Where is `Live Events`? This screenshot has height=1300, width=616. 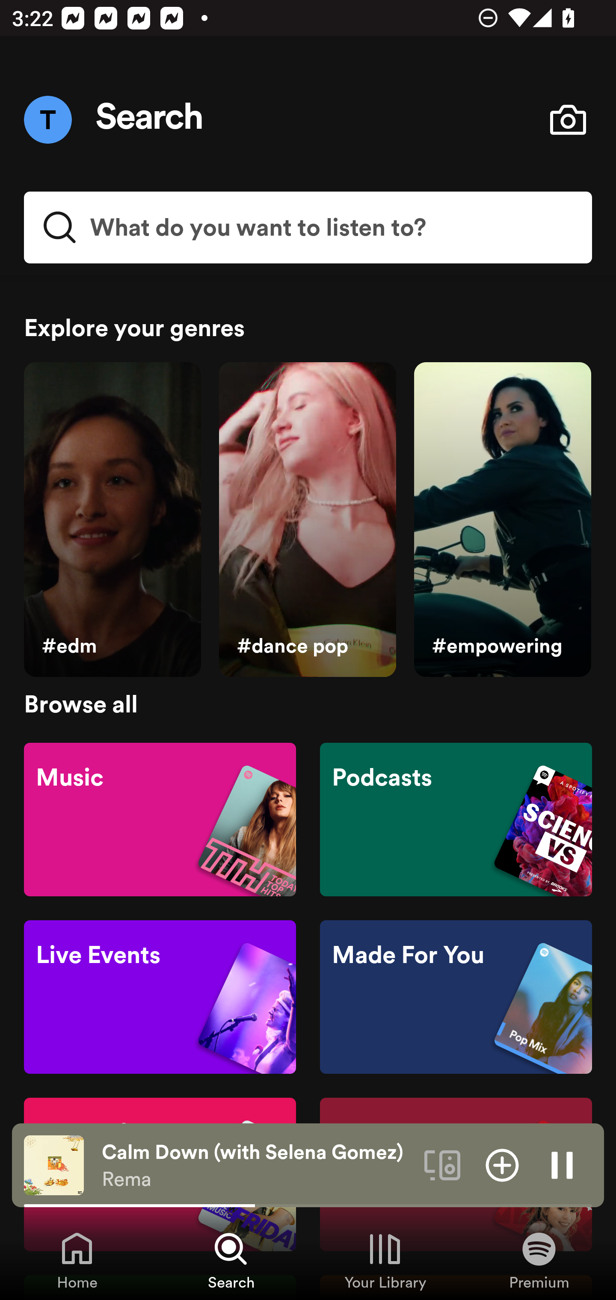
Live Events is located at coordinates (160, 997).